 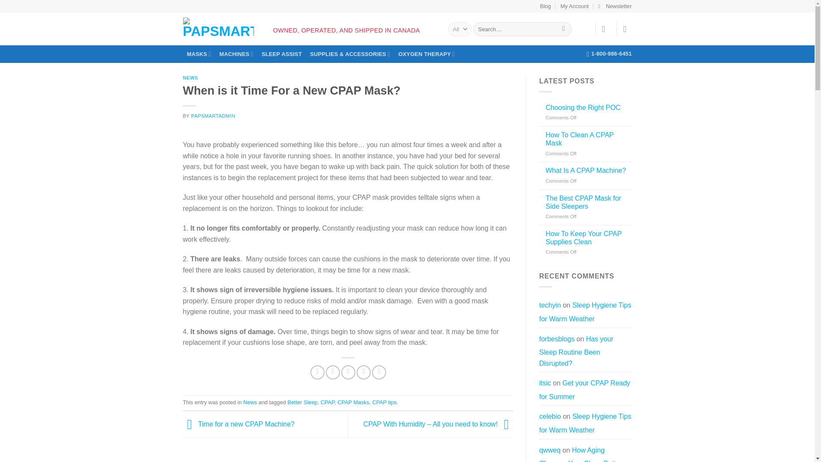 What do you see at coordinates (199, 54) in the screenshot?
I see `MASKS` at bounding box center [199, 54].